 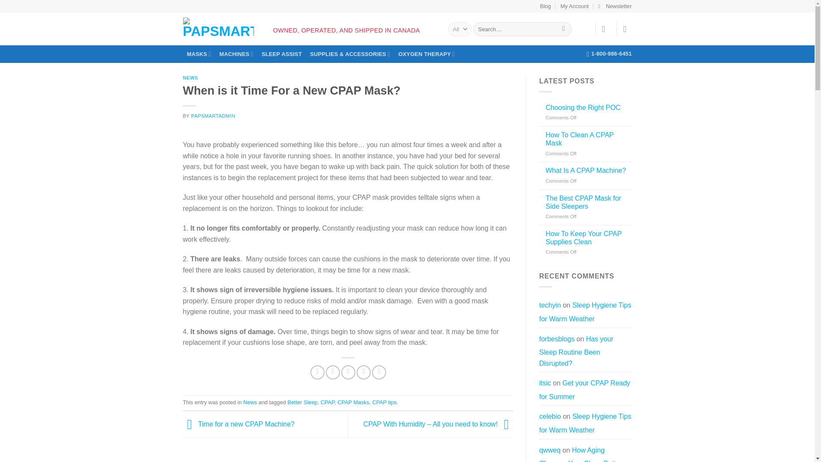 What do you see at coordinates (199, 54) in the screenshot?
I see `MASKS` at bounding box center [199, 54].